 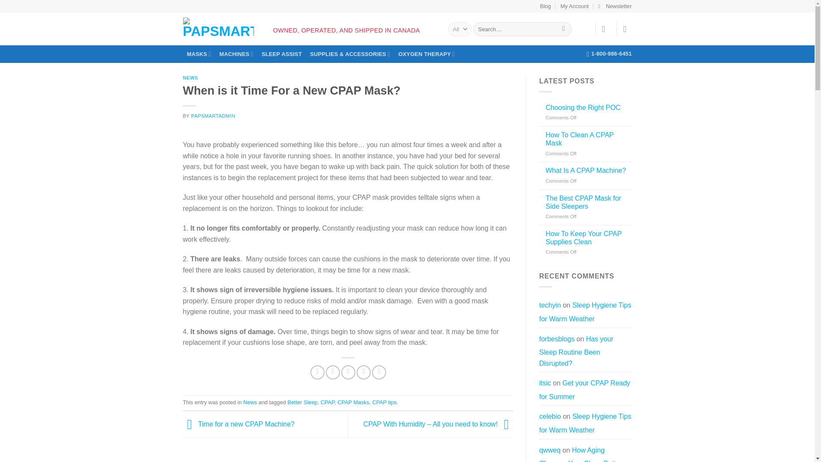 What do you see at coordinates (199, 54) in the screenshot?
I see `MASKS` at bounding box center [199, 54].